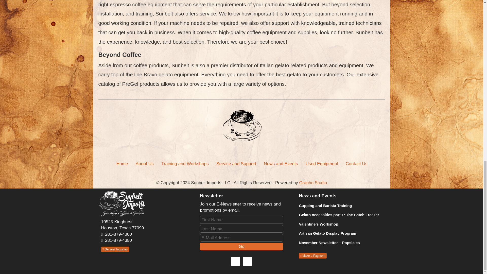  Describe the element at coordinates (115, 249) in the screenshot. I see `General Inquiries` at that location.